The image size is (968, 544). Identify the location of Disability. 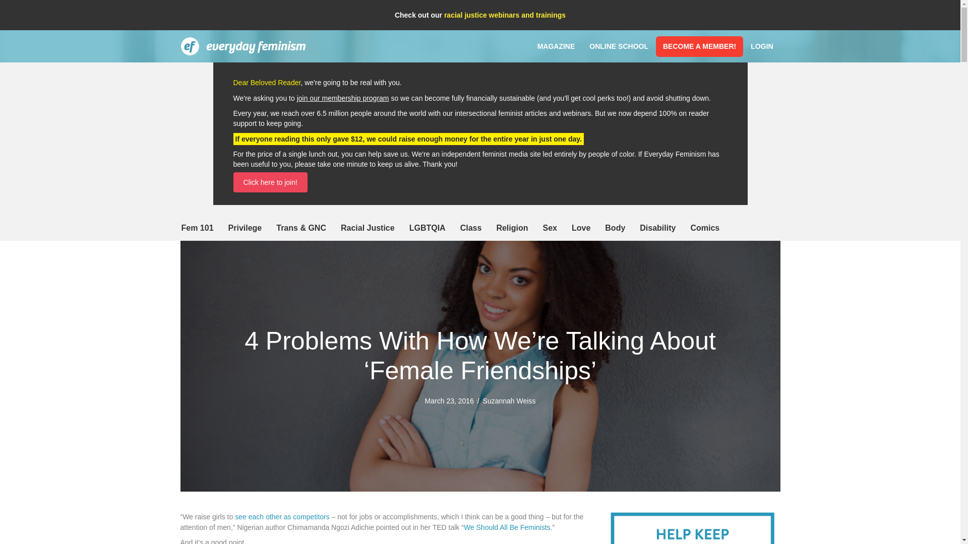
(657, 228).